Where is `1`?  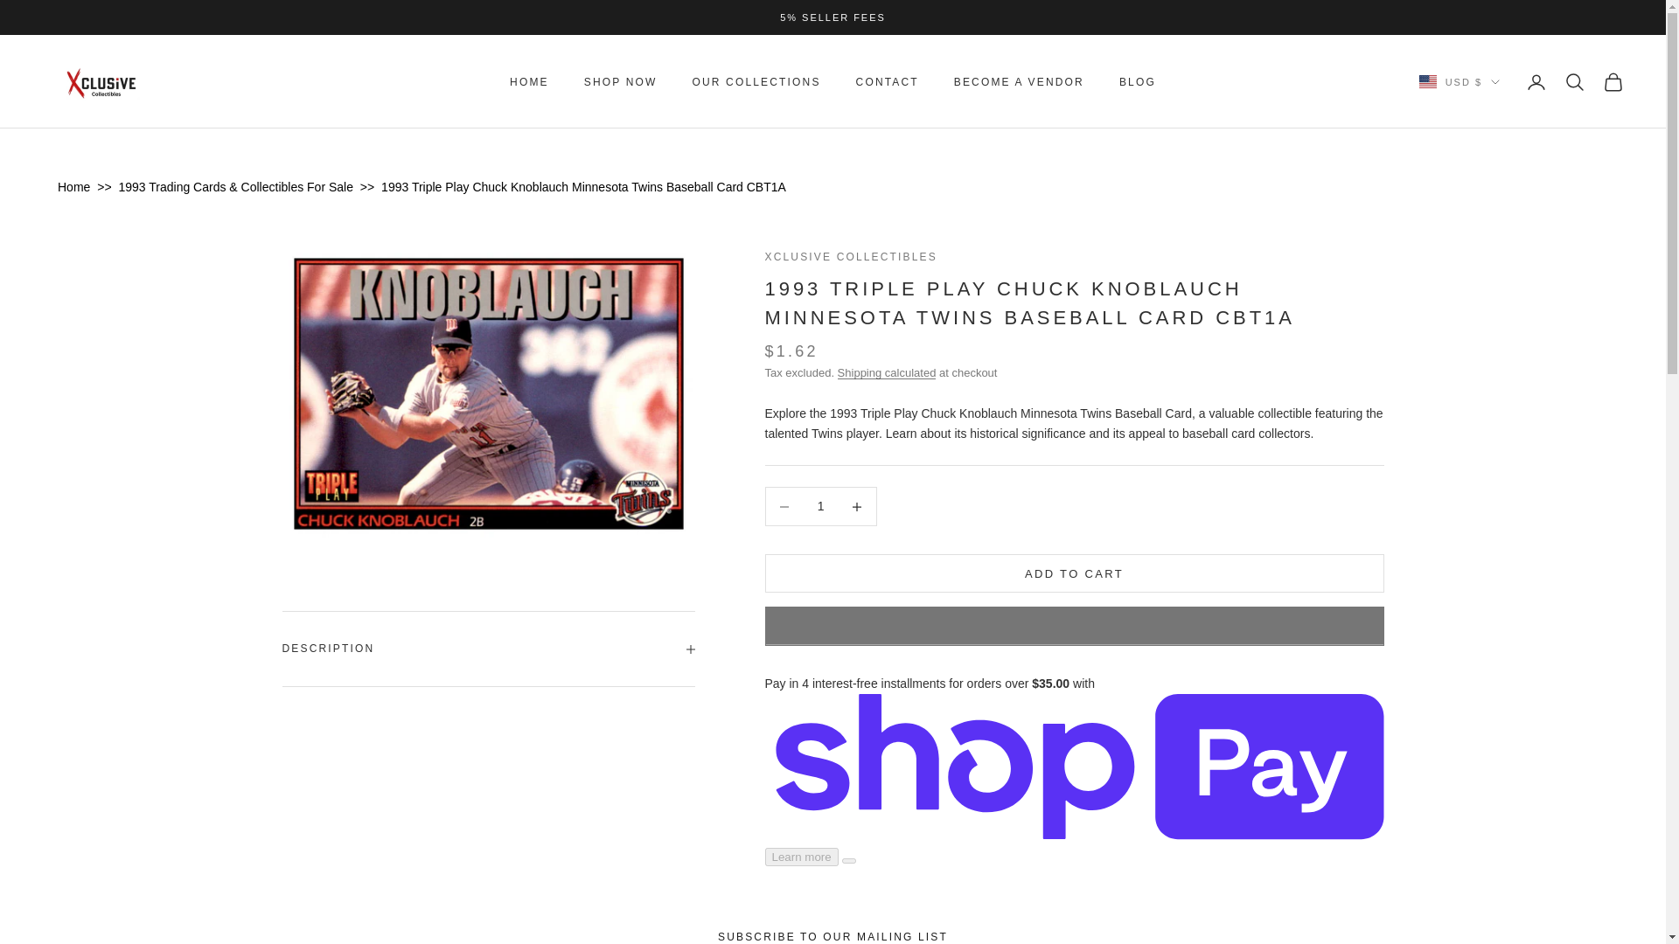
1 is located at coordinates (820, 506).